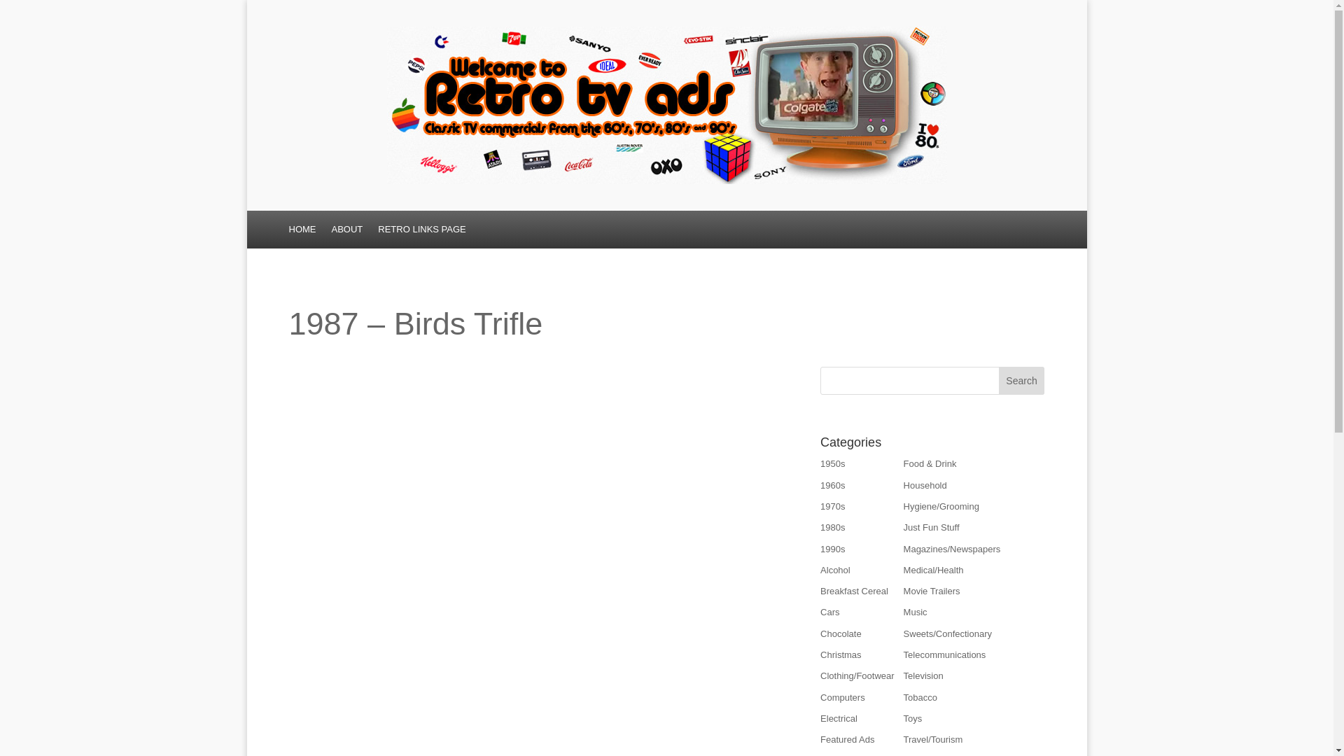  Describe the element at coordinates (913, 718) in the screenshot. I see `Toys` at that location.